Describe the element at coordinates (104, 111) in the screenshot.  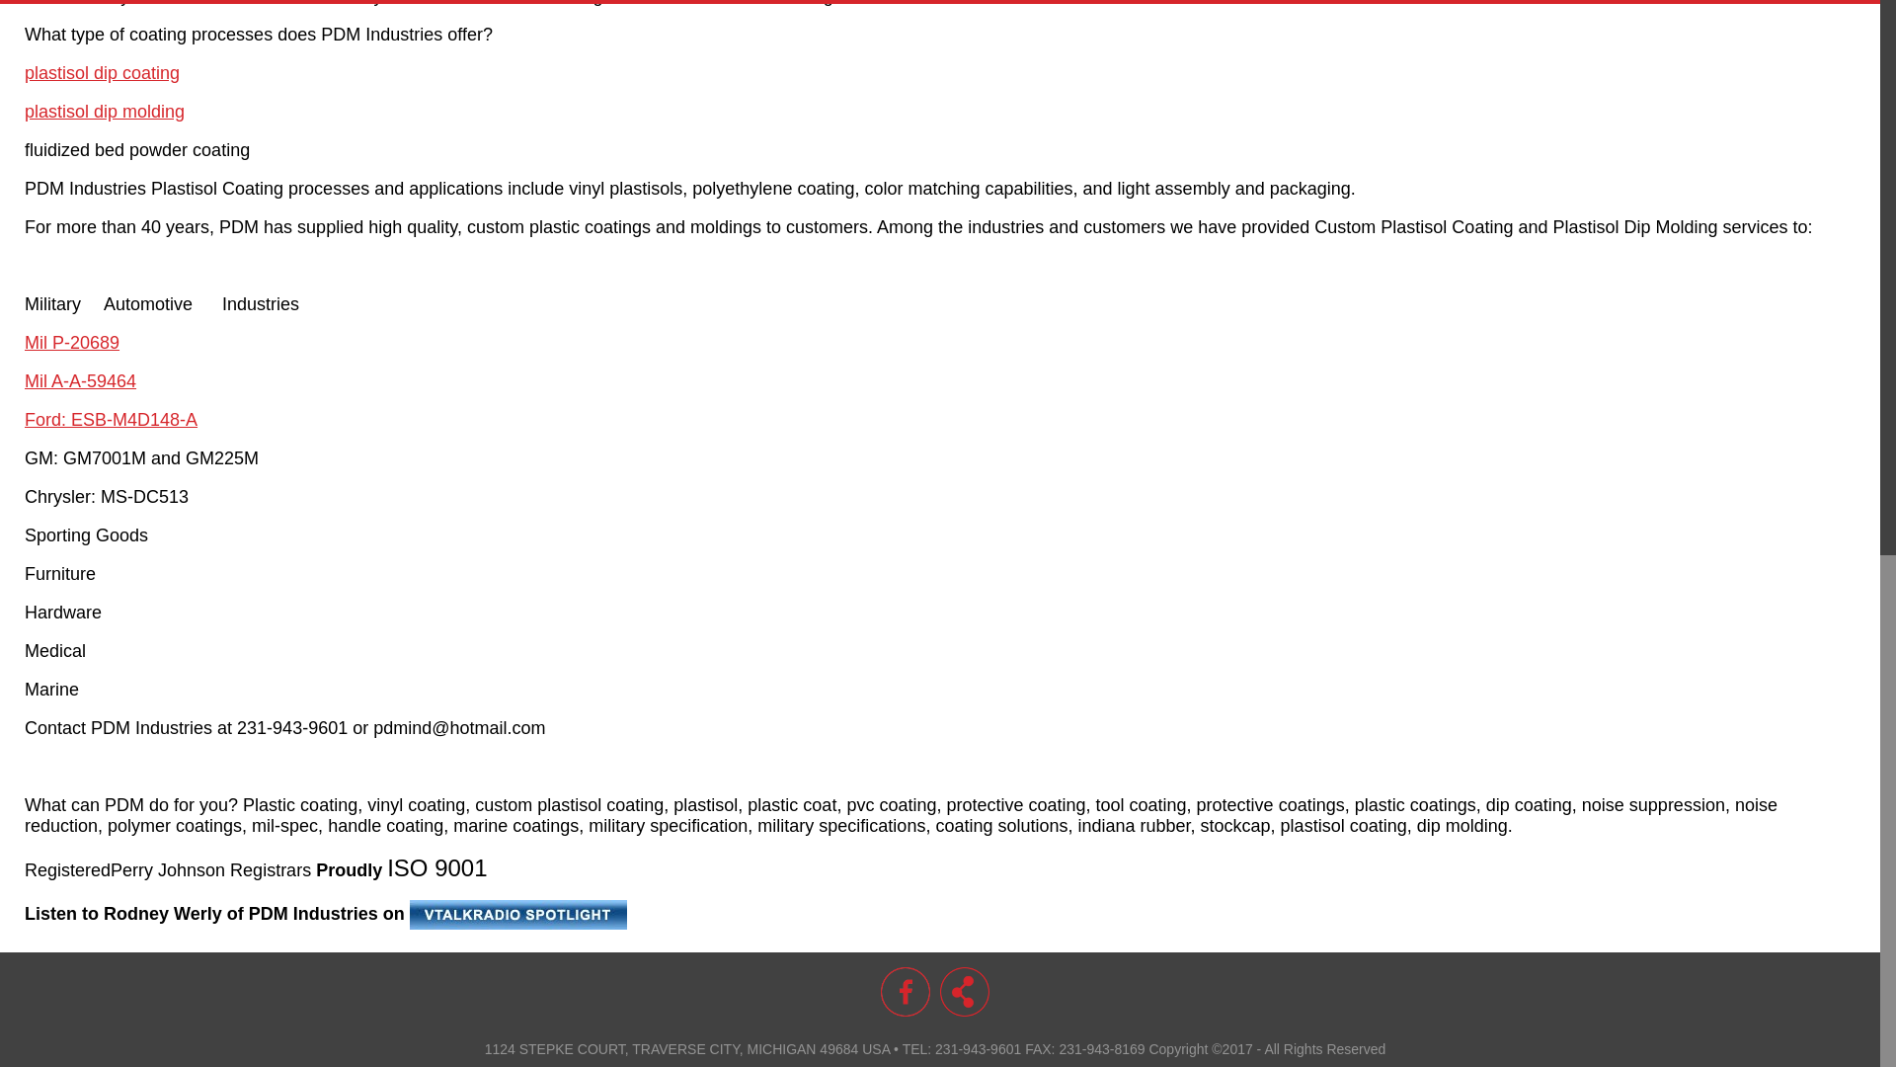
I see `plastisol dip molding` at that location.